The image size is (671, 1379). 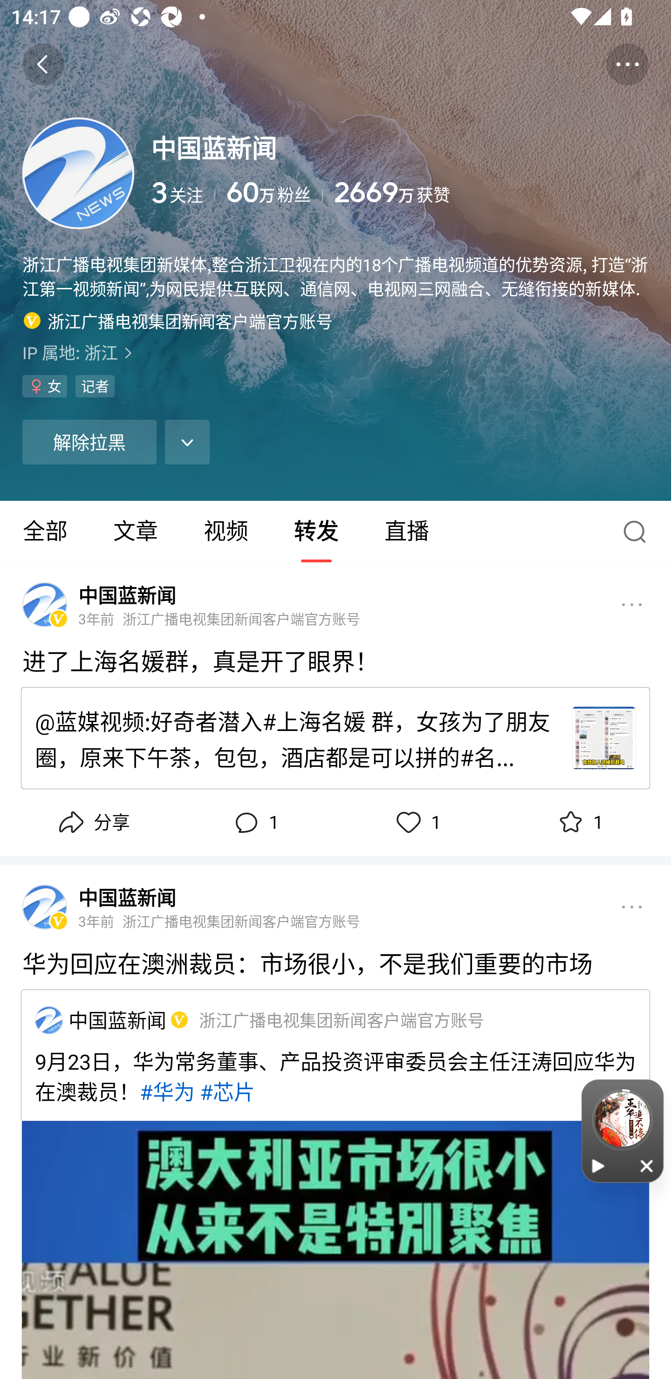 I want to click on 3 关注, so click(x=183, y=193).